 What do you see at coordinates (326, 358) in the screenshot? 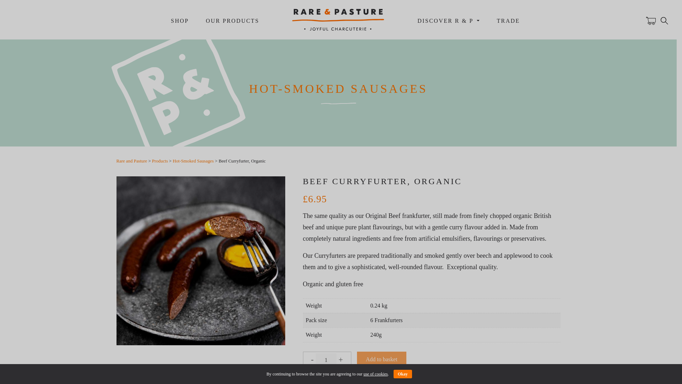
I see `Qty` at bounding box center [326, 358].